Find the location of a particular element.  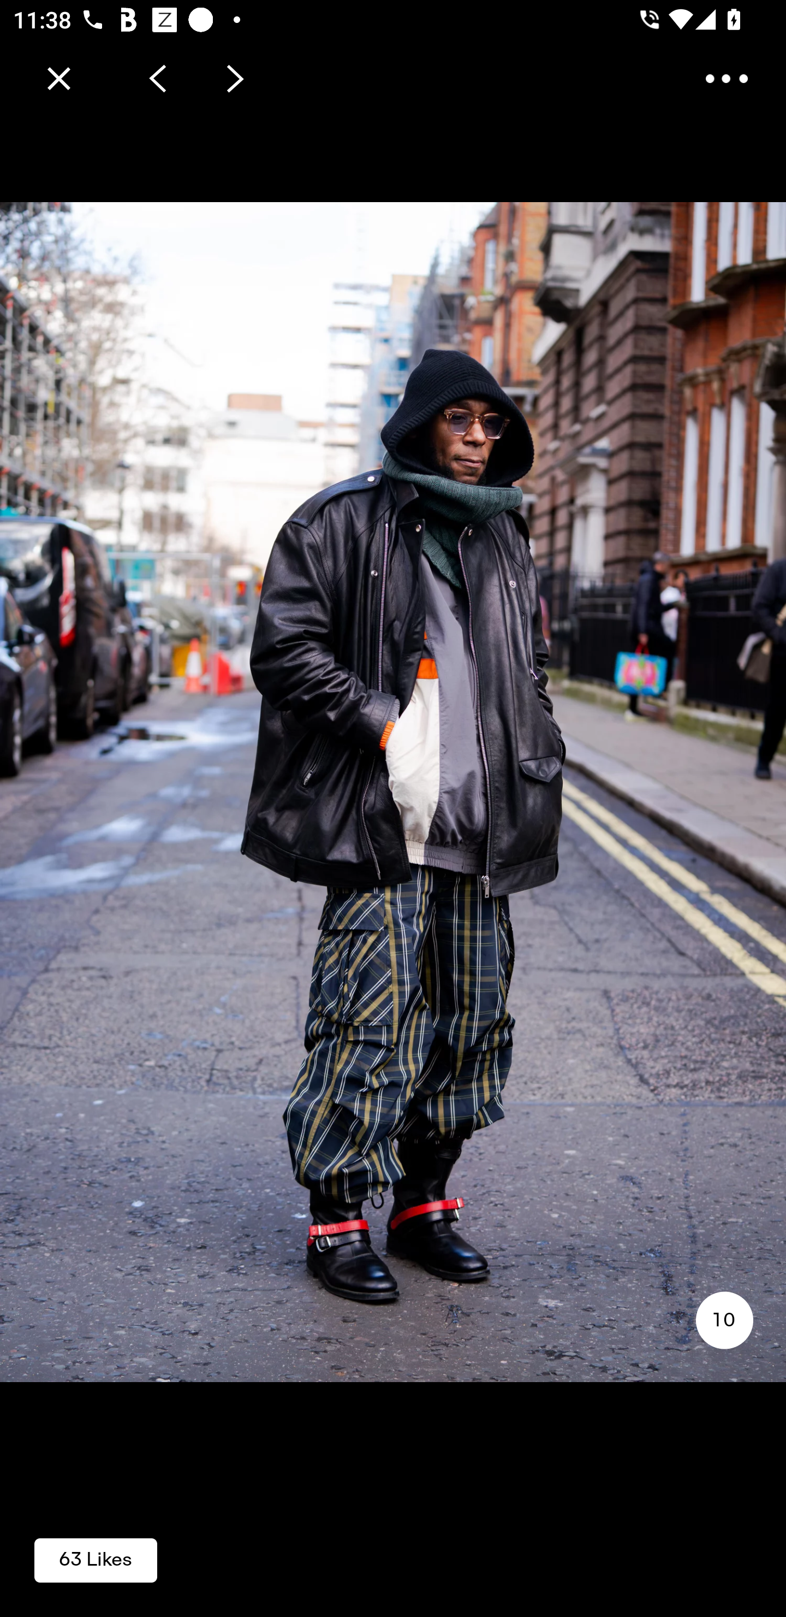

63 Likes is located at coordinates (96, 1559).